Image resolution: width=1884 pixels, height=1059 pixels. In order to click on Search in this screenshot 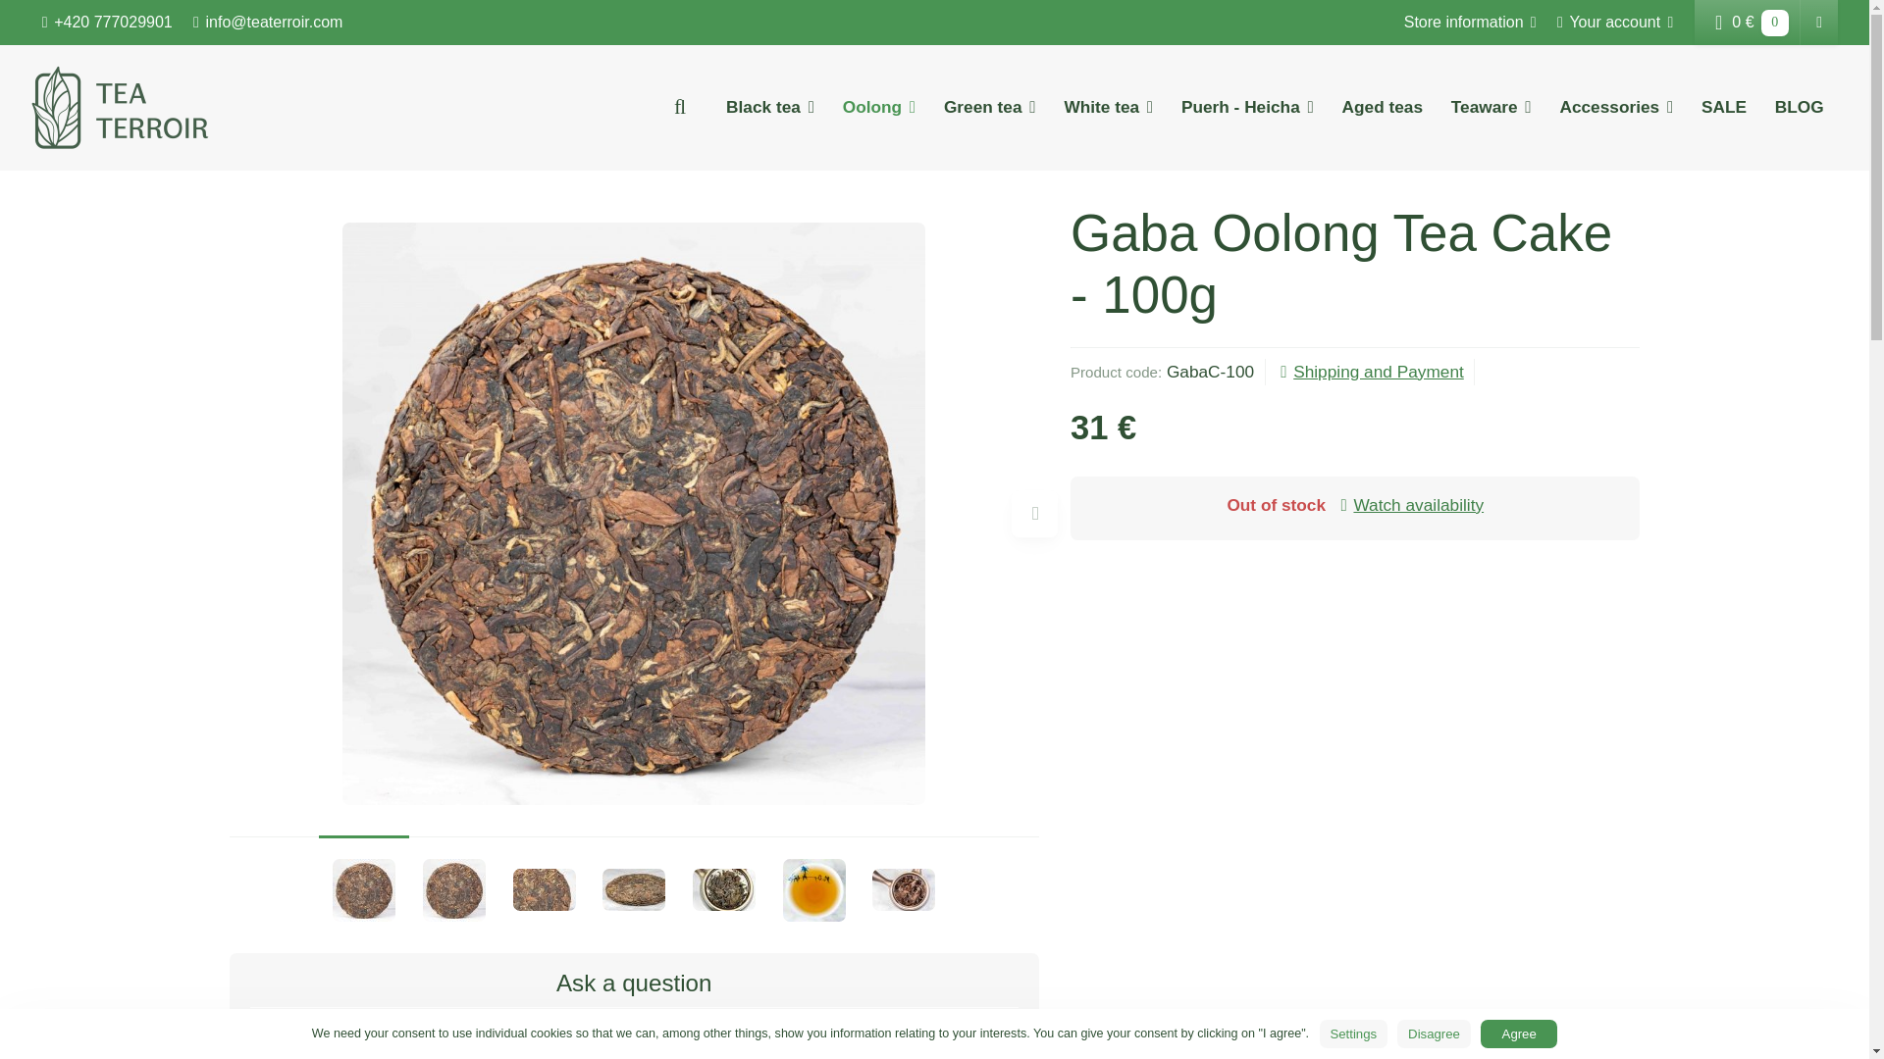, I will do `click(679, 106)`.